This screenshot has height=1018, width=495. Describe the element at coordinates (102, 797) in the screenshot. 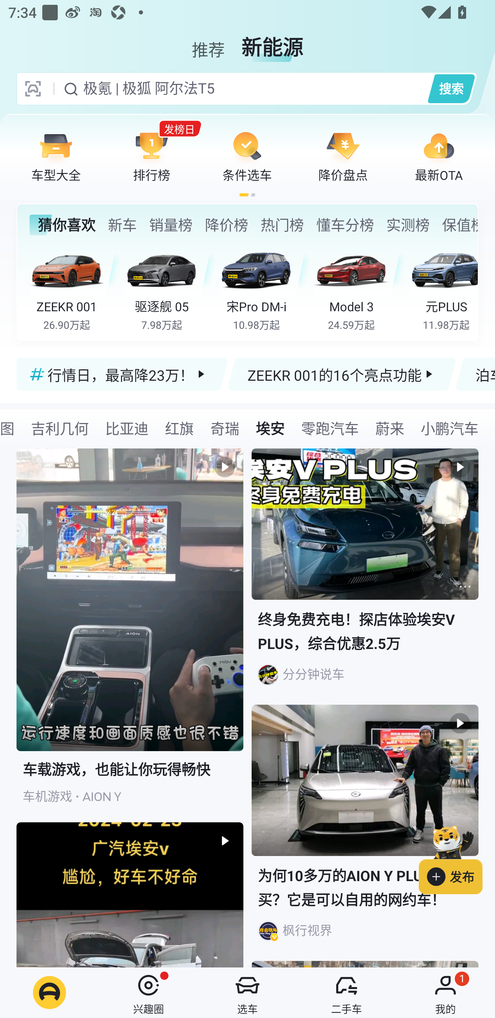

I see `AION Y` at that location.